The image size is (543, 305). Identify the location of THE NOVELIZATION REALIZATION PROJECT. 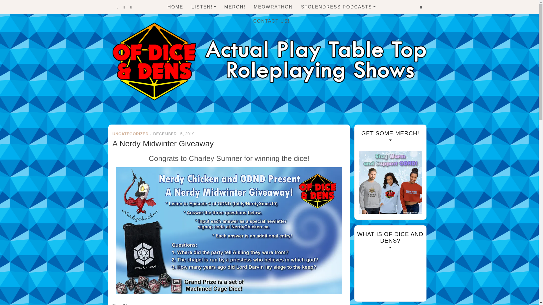
(338, 94).